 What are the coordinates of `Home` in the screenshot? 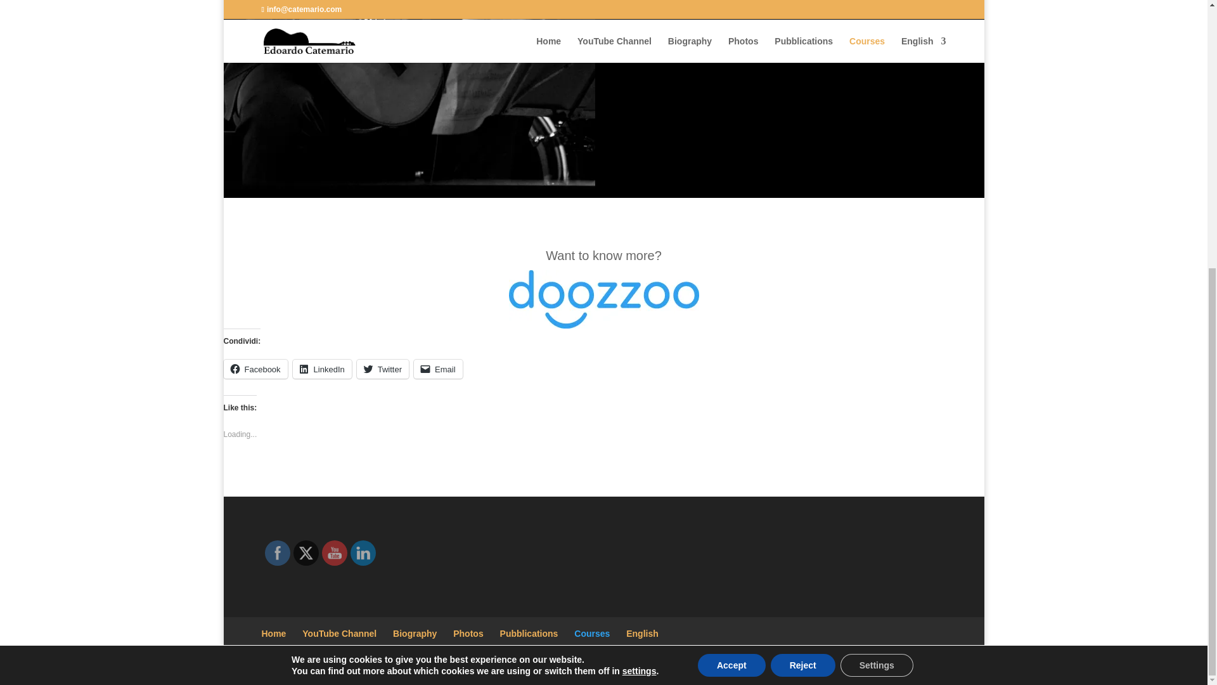 It's located at (274, 633).